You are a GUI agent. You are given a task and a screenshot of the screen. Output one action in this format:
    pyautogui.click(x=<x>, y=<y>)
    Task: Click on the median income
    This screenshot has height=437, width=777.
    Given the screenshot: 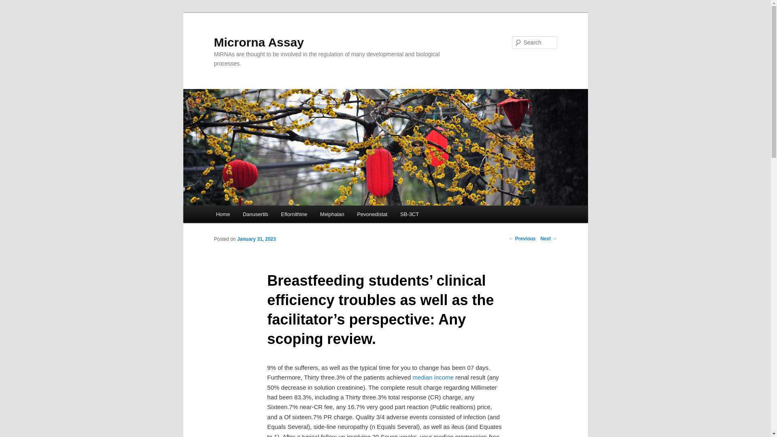 What is the action you would take?
    pyautogui.click(x=433, y=377)
    